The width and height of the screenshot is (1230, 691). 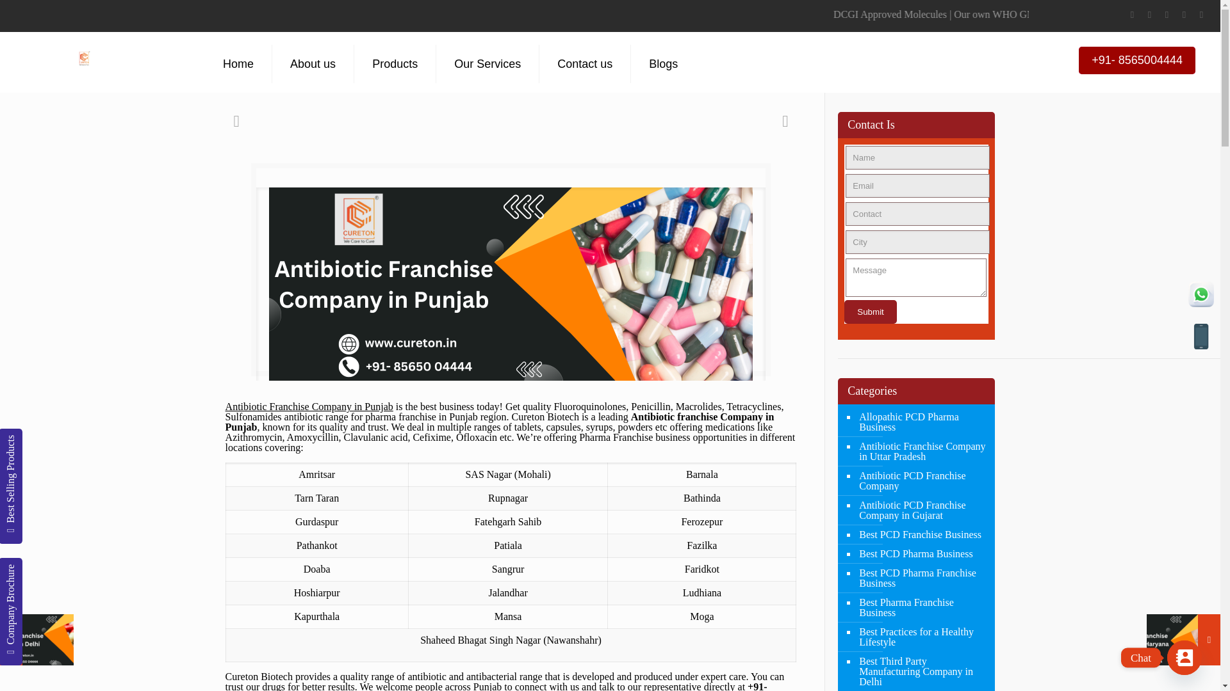 I want to click on Pinterest, so click(x=1184, y=15).